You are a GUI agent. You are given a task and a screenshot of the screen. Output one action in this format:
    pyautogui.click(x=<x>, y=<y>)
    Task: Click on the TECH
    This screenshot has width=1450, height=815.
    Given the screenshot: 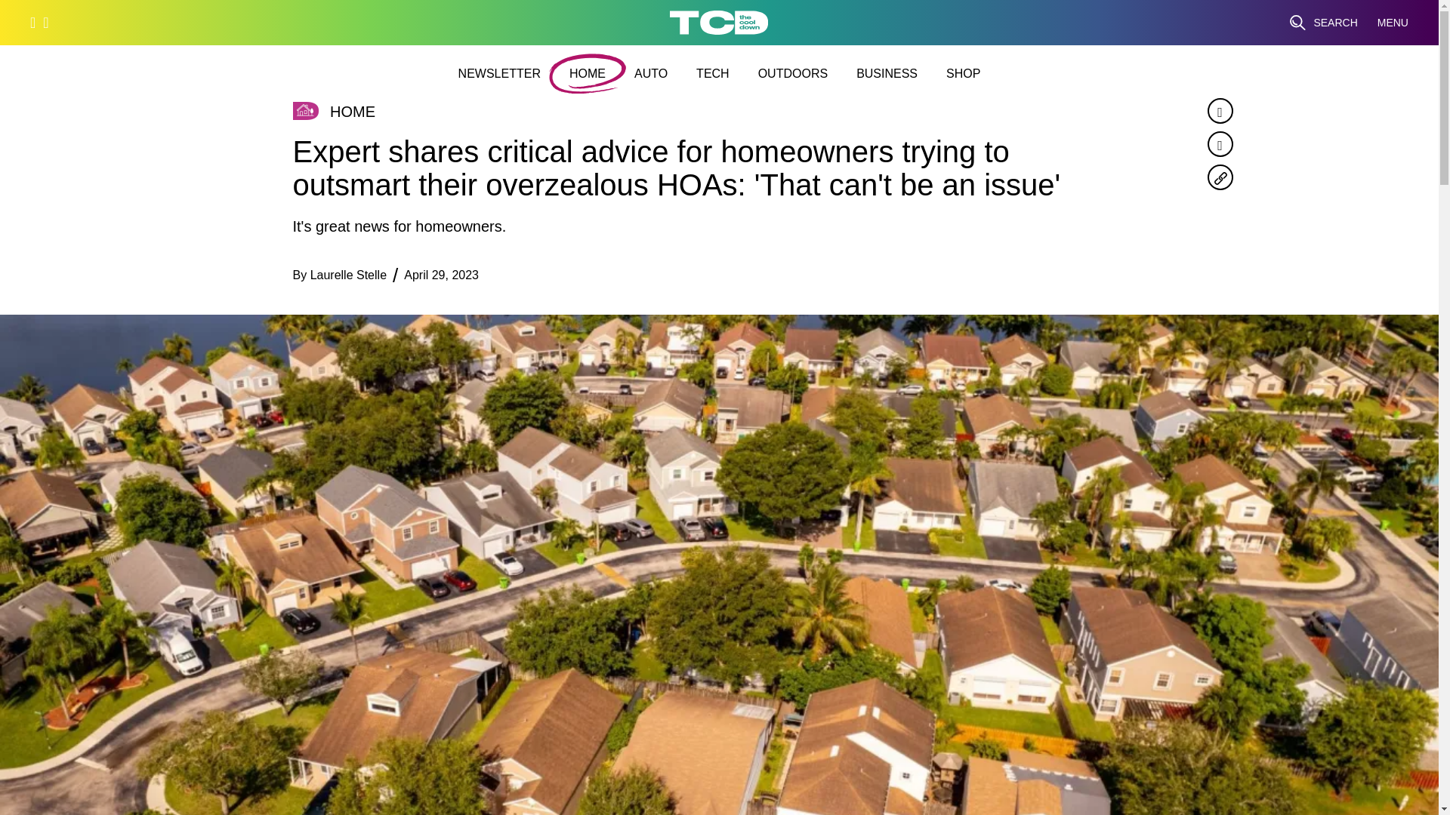 What is the action you would take?
    pyautogui.click(x=712, y=73)
    